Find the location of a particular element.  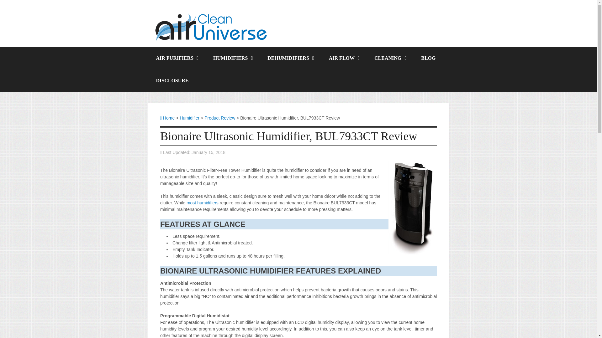

HUMIDIFIERS is located at coordinates (232, 58).